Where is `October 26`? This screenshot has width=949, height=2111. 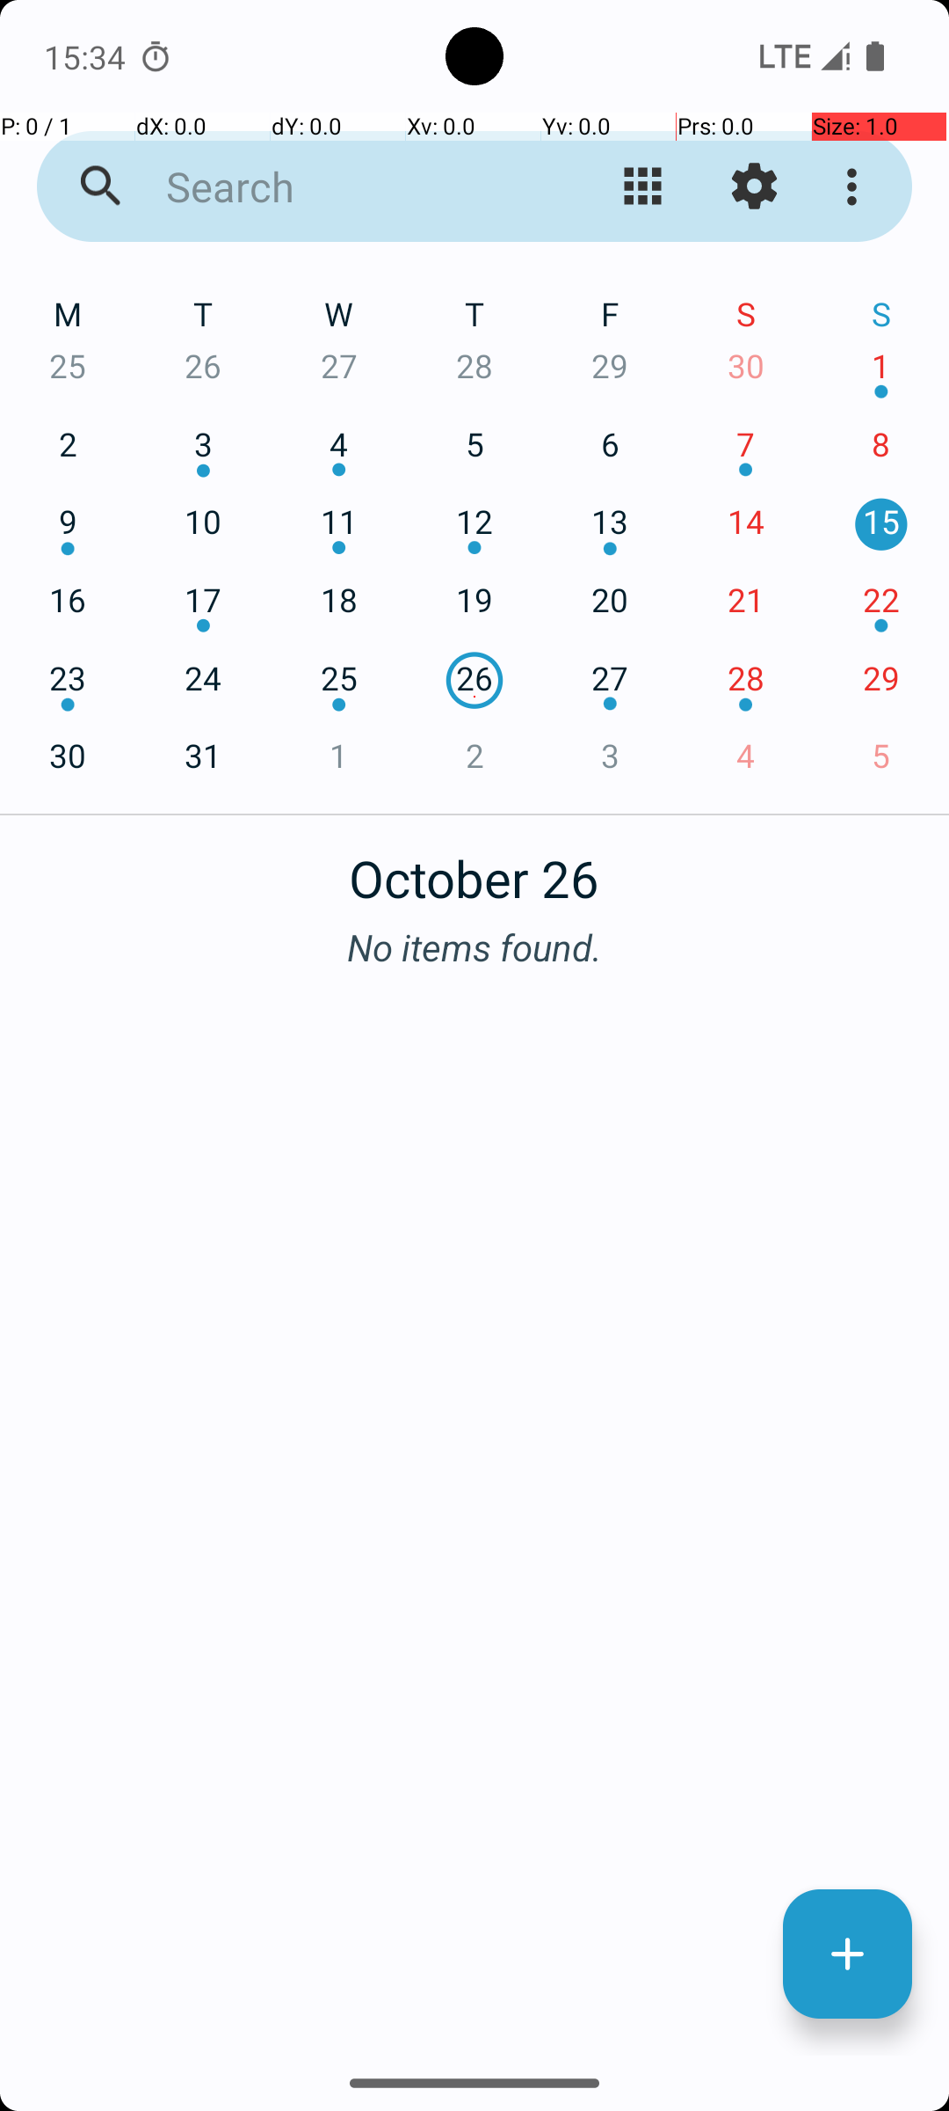
October 26 is located at coordinates (474, 869).